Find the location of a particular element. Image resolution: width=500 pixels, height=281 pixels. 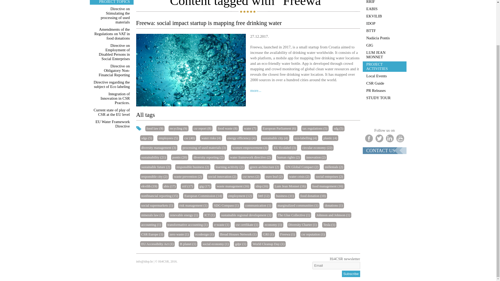

more... is located at coordinates (256, 91).